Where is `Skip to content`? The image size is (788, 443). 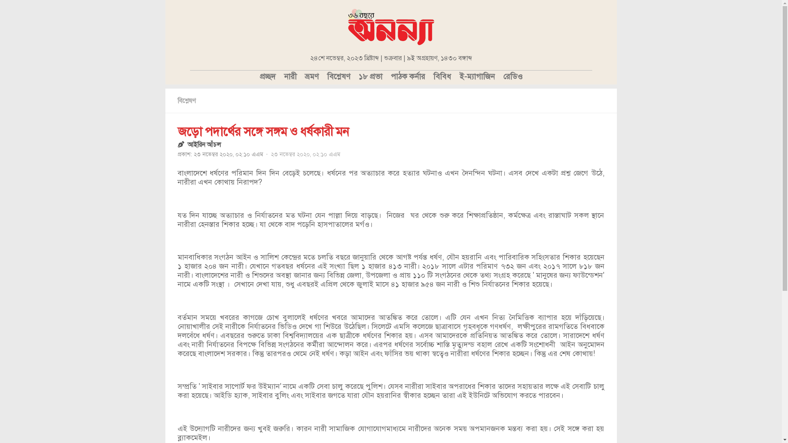 Skip to content is located at coordinates (0, 0).